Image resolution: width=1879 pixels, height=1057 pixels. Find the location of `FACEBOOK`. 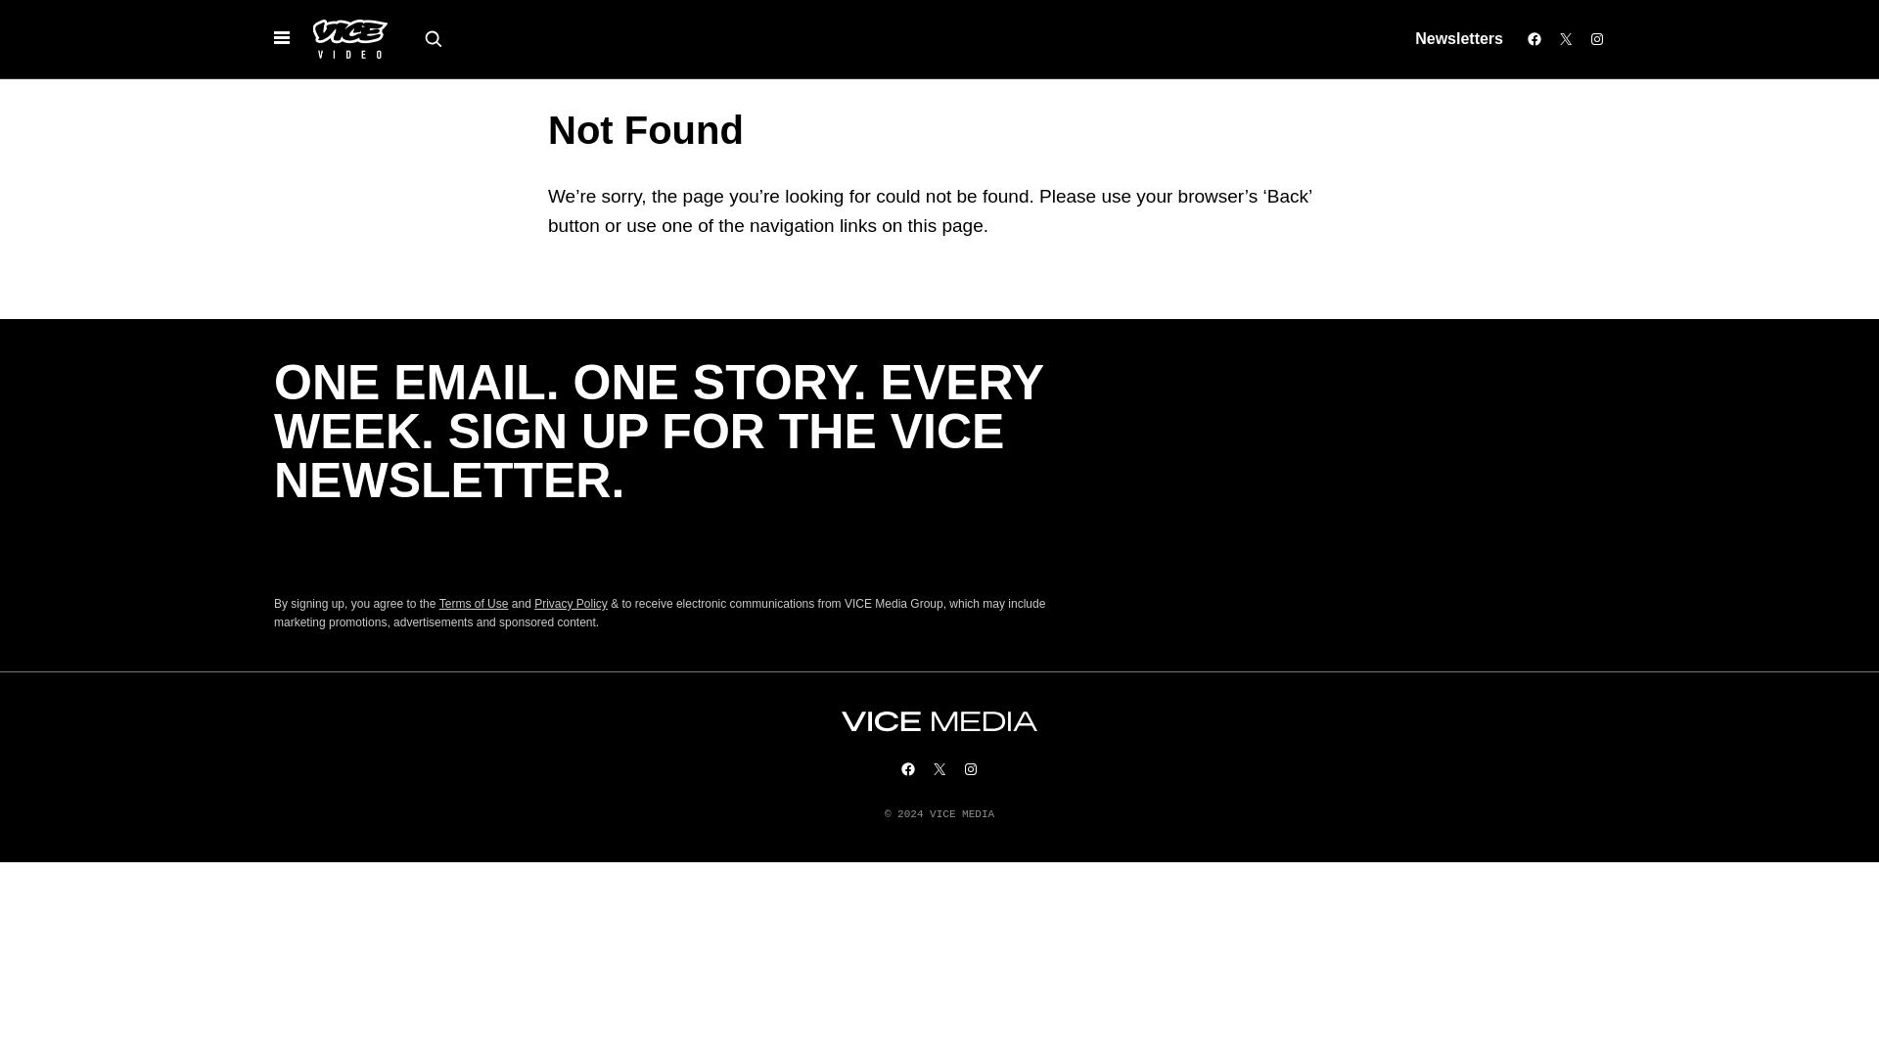

FACEBOOK is located at coordinates (908, 768).